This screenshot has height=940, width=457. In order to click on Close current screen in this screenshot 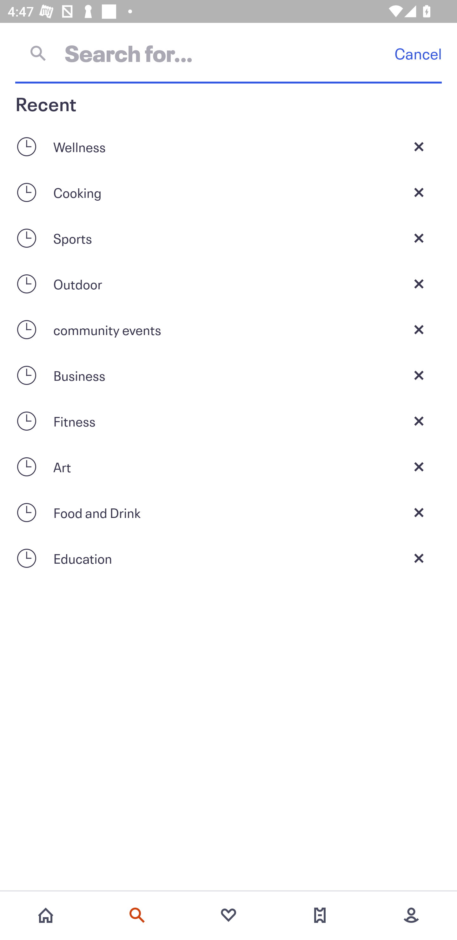, I will do `click(419, 558)`.